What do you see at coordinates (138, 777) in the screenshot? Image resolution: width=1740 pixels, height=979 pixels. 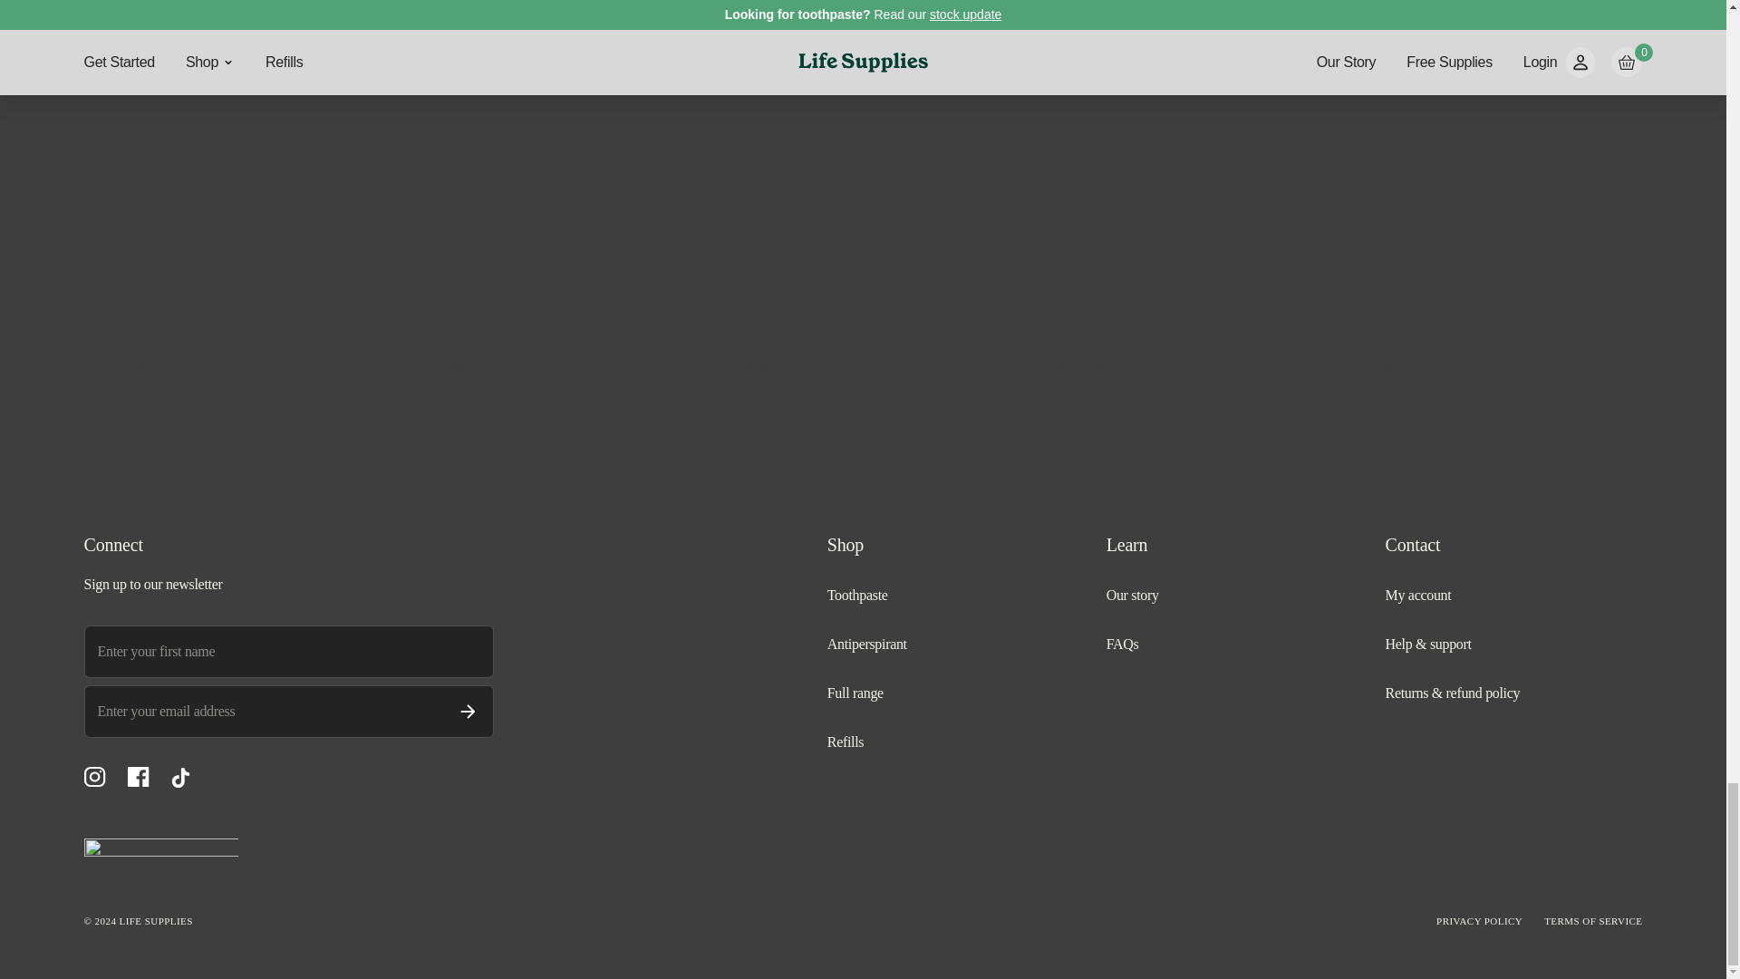 I see `Facebook` at bounding box center [138, 777].